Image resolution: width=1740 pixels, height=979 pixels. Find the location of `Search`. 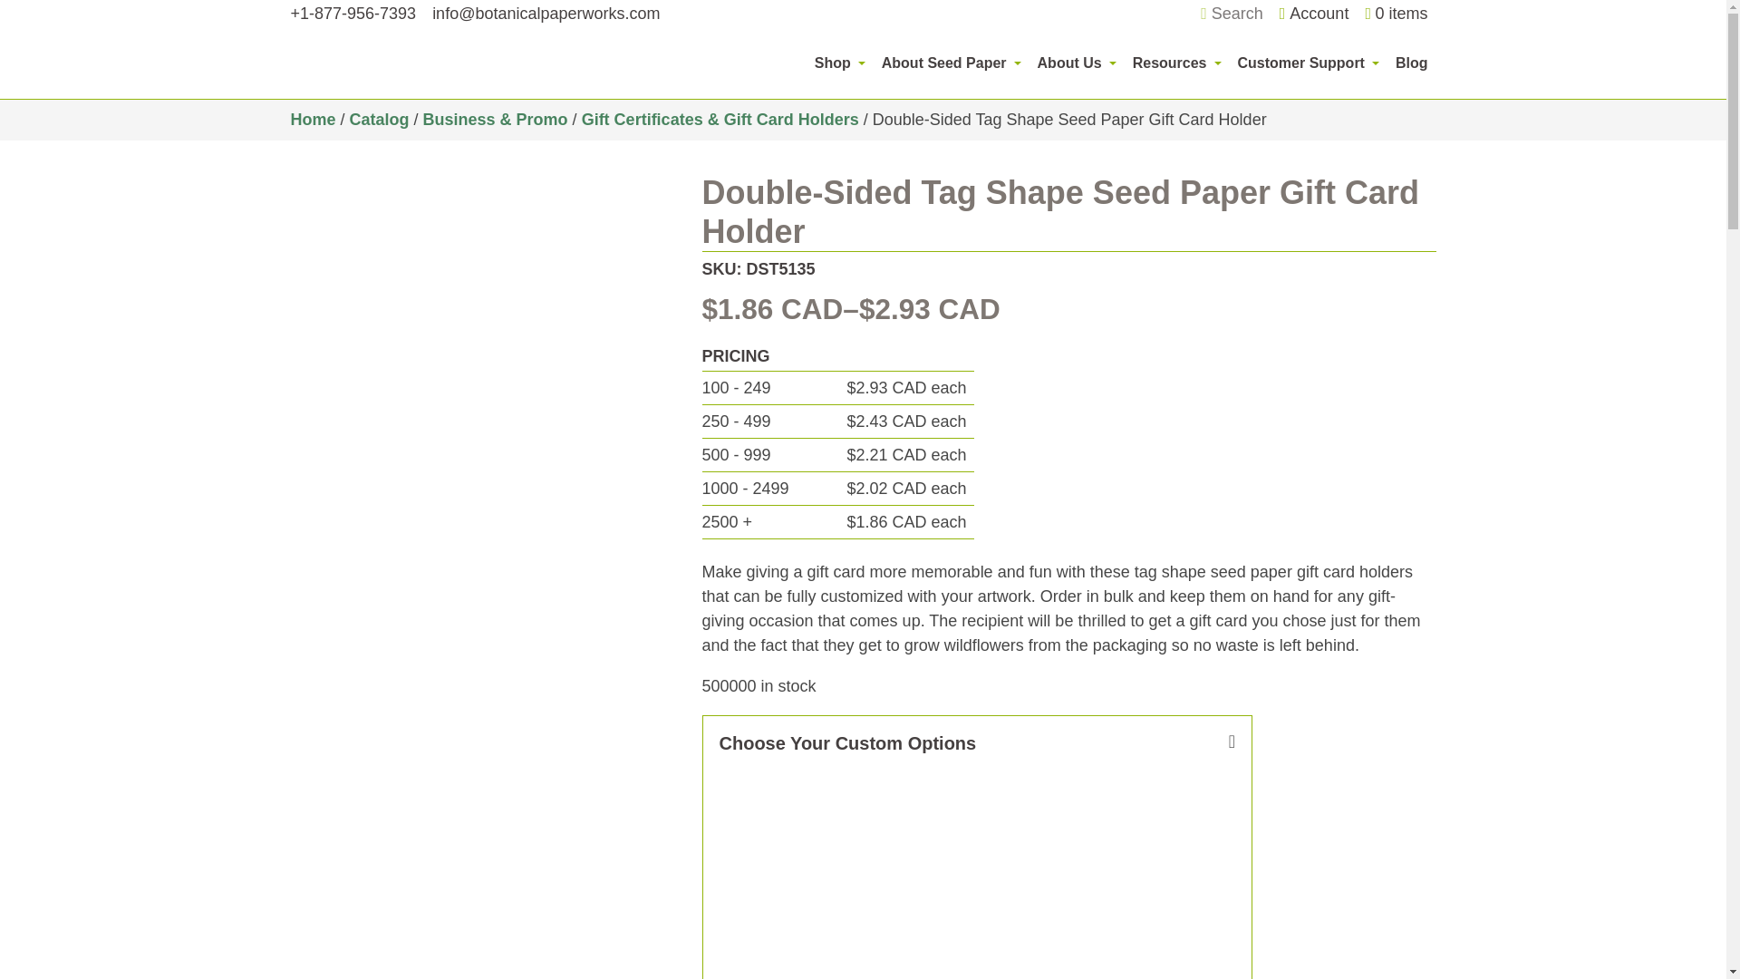

Search is located at coordinates (1231, 15).